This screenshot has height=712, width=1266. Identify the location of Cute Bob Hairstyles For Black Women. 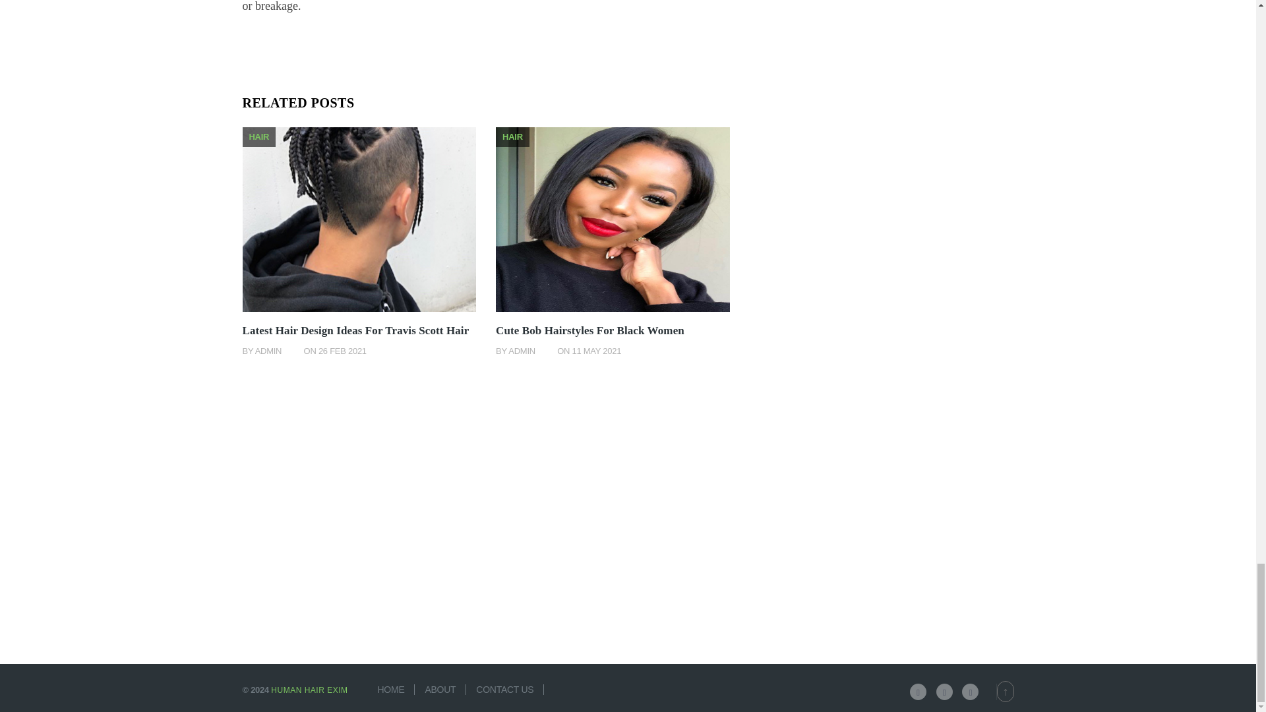
(590, 330).